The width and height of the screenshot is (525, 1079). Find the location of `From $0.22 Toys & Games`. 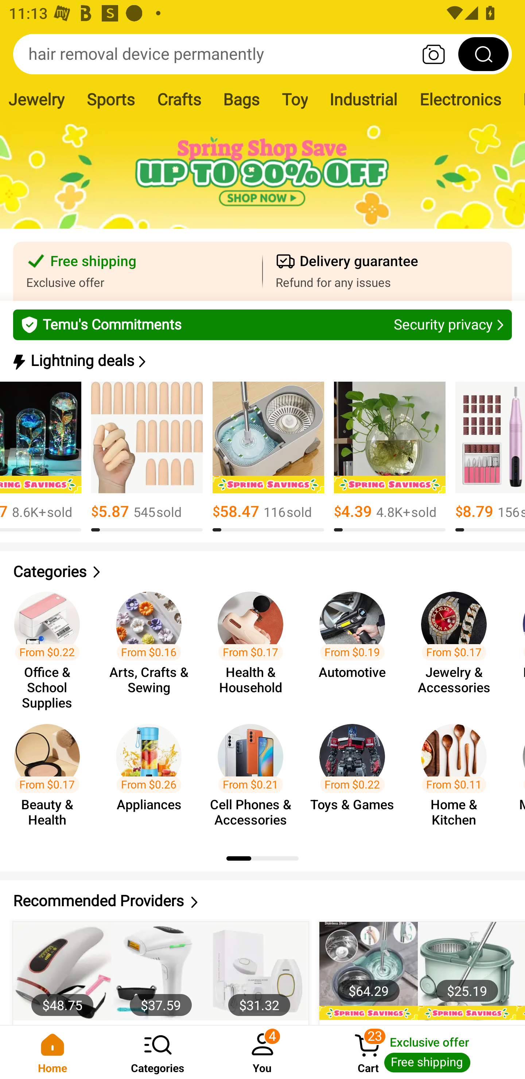

From $0.22 Toys & Games is located at coordinates (356, 776).